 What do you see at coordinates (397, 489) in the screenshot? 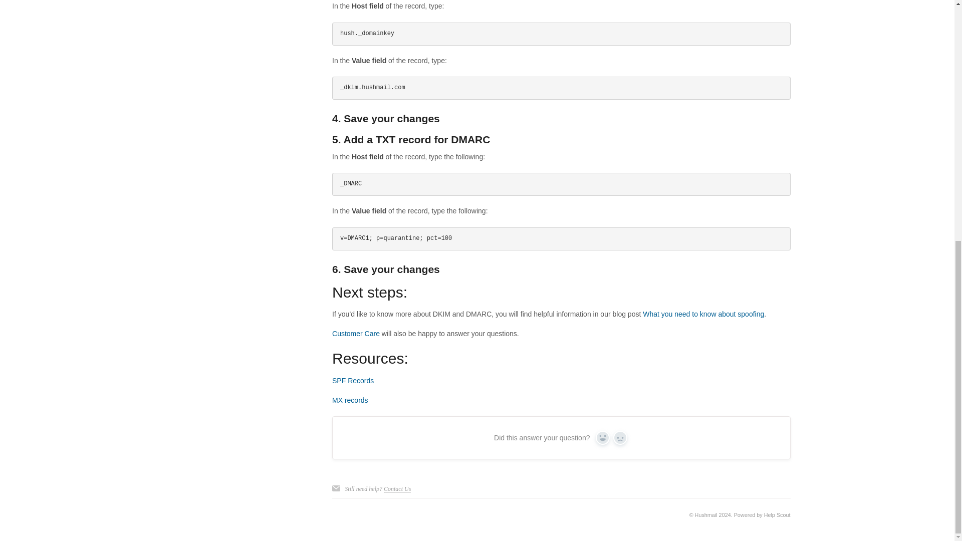
I see `Contact Us` at bounding box center [397, 489].